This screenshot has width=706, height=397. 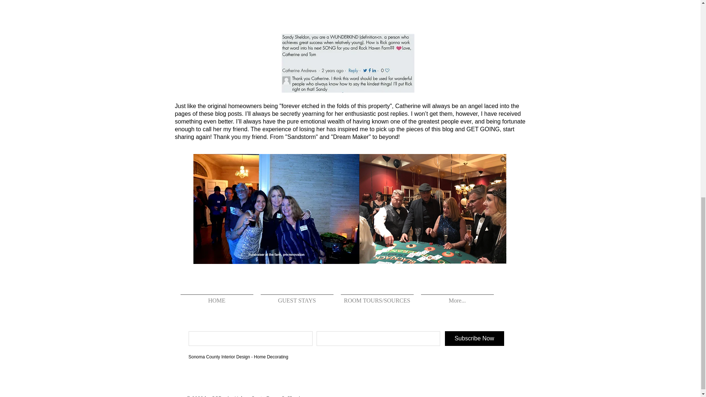 I want to click on GUEST STAYS, so click(x=296, y=297).